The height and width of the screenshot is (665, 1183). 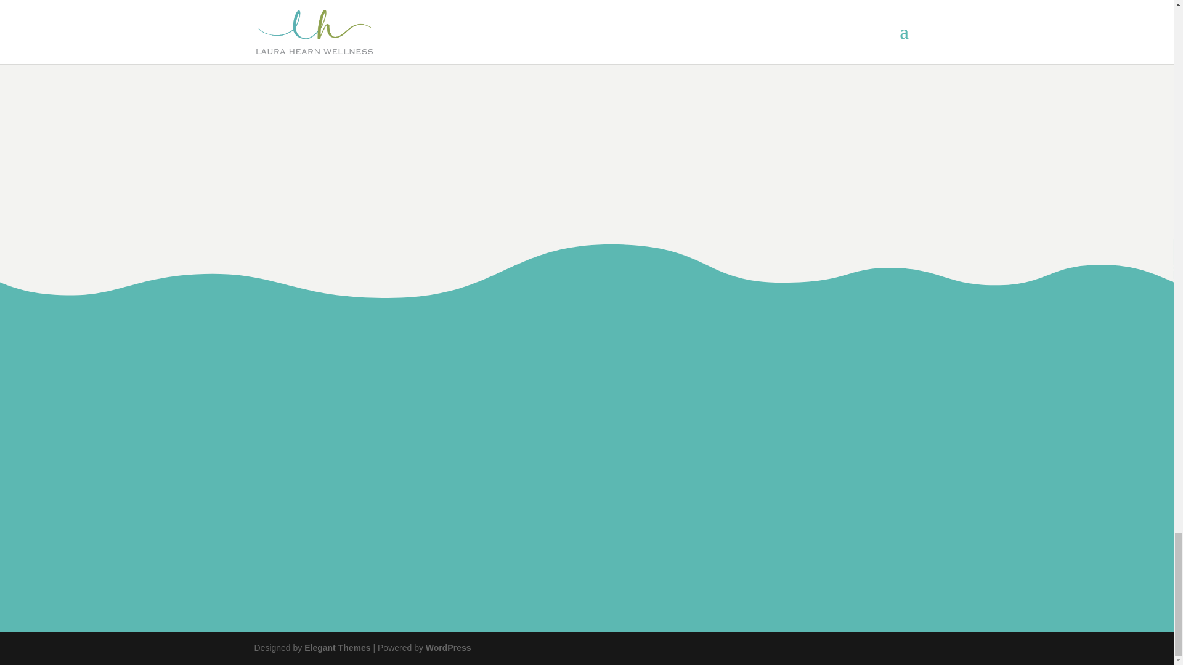 I want to click on WordPress, so click(x=449, y=648).